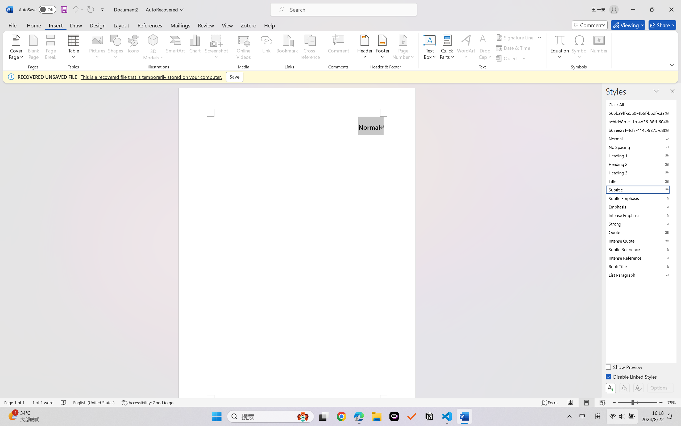 Image resolution: width=681 pixels, height=426 pixels. What do you see at coordinates (628, 25) in the screenshot?
I see `Mode` at bounding box center [628, 25].